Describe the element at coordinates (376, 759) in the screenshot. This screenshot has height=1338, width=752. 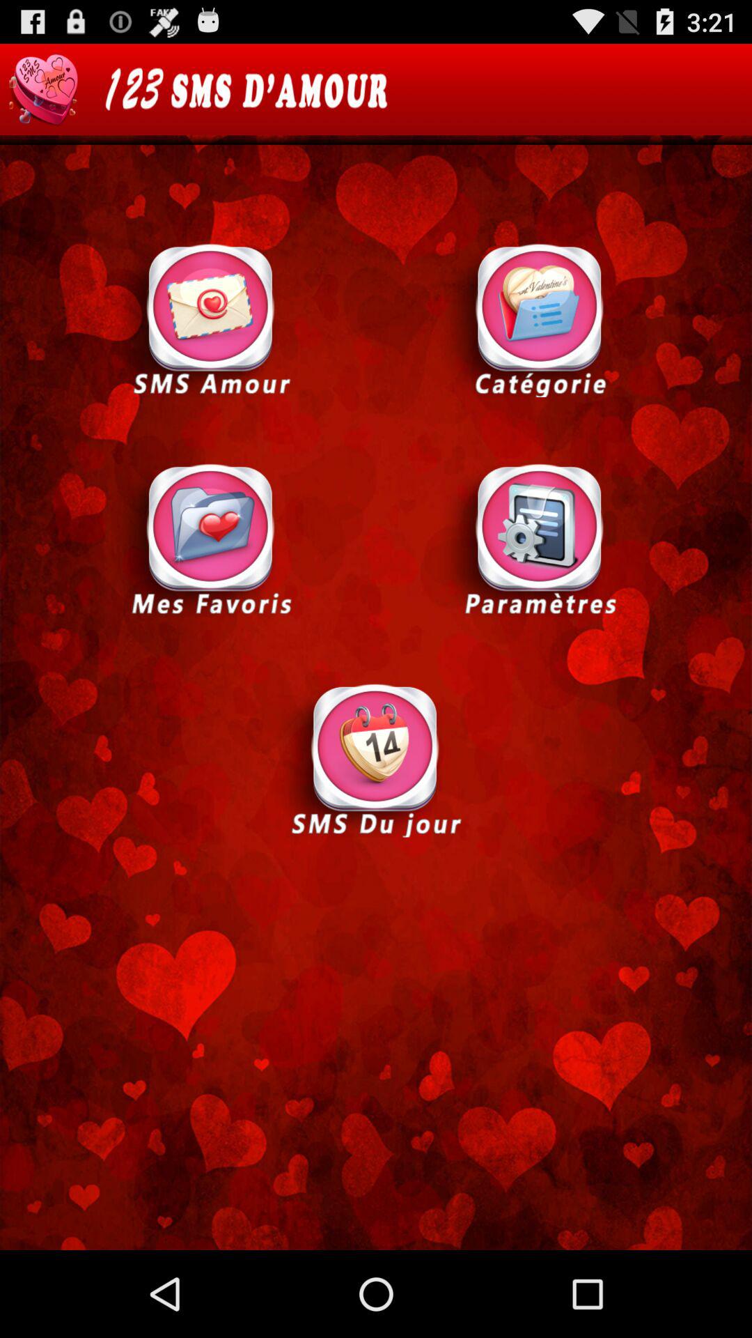
I see `sms du jour` at that location.